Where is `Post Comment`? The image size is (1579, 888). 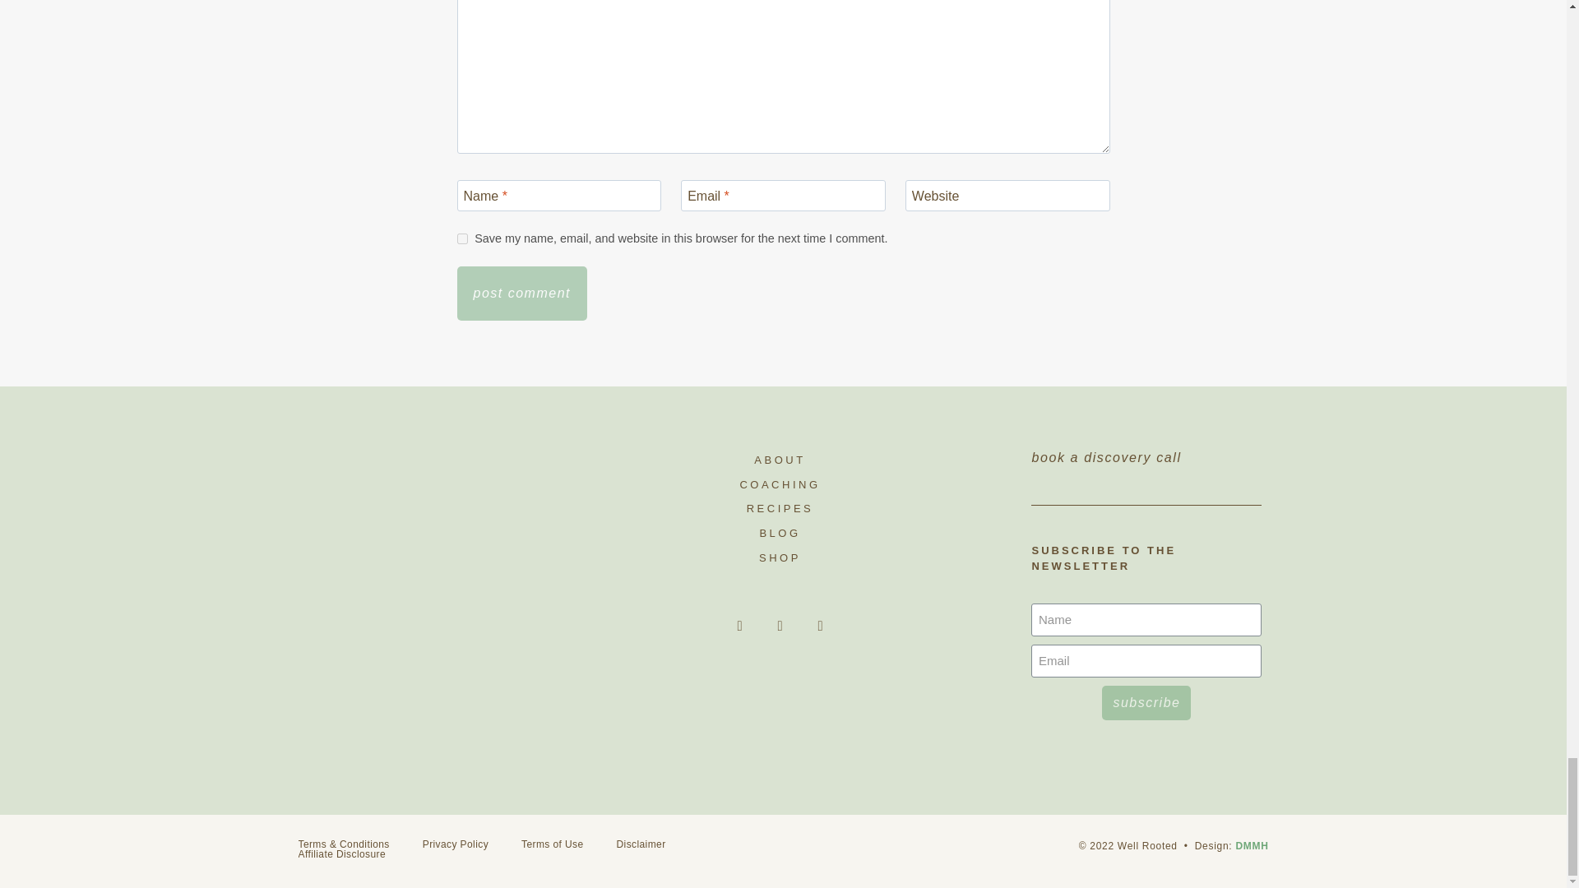 Post Comment is located at coordinates (522, 293).